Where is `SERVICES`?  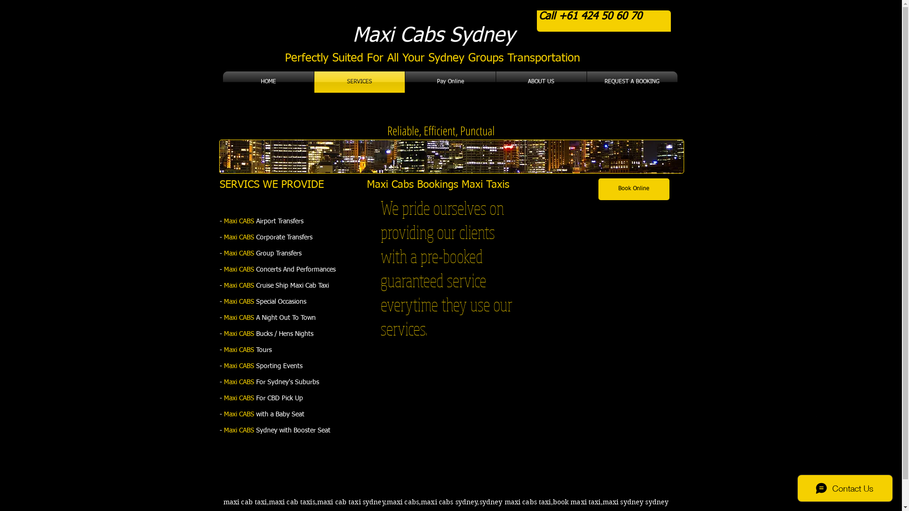
SERVICES is located at coordinates (360, 82).